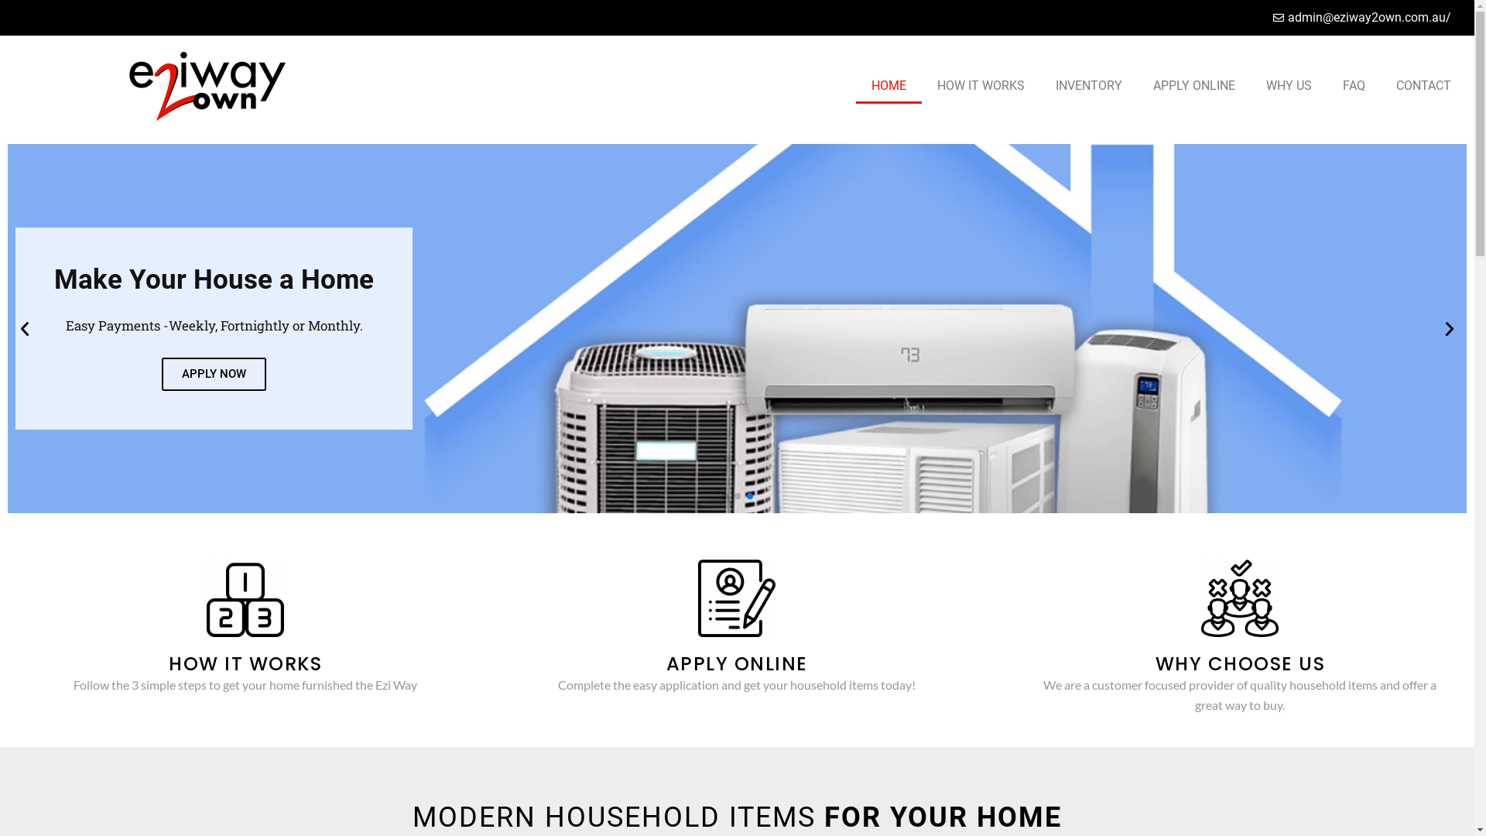 This screenshot has height=836, width=1486. Describe the element at coordinates (1424, 86) in the screenshot. I see `CONTACT` at that location.